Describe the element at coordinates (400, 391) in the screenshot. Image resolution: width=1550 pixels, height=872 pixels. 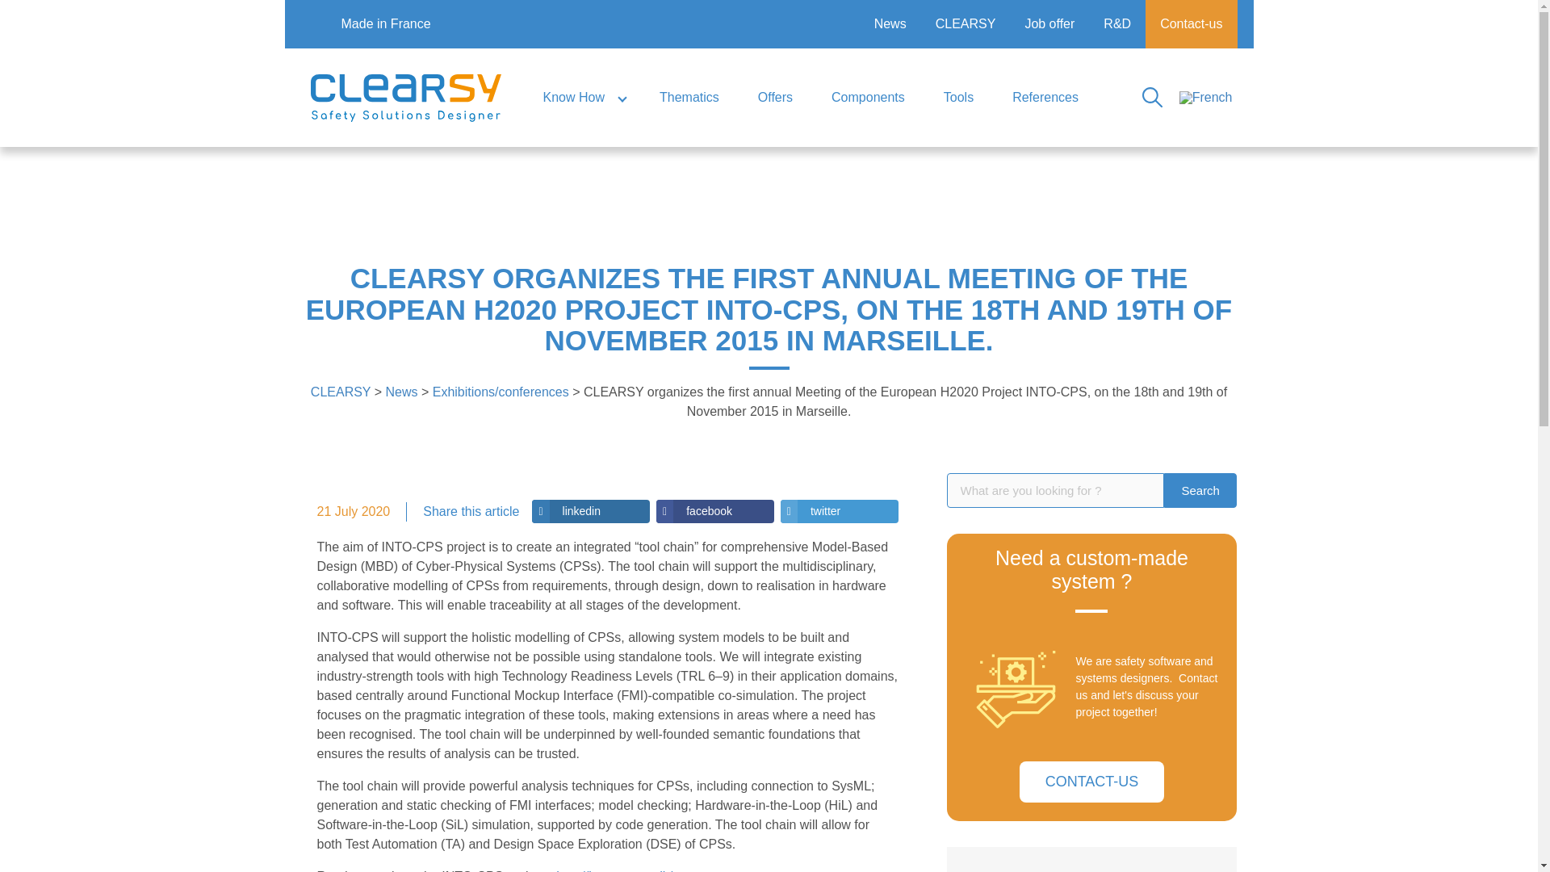
I see `Go to News.` at that location.